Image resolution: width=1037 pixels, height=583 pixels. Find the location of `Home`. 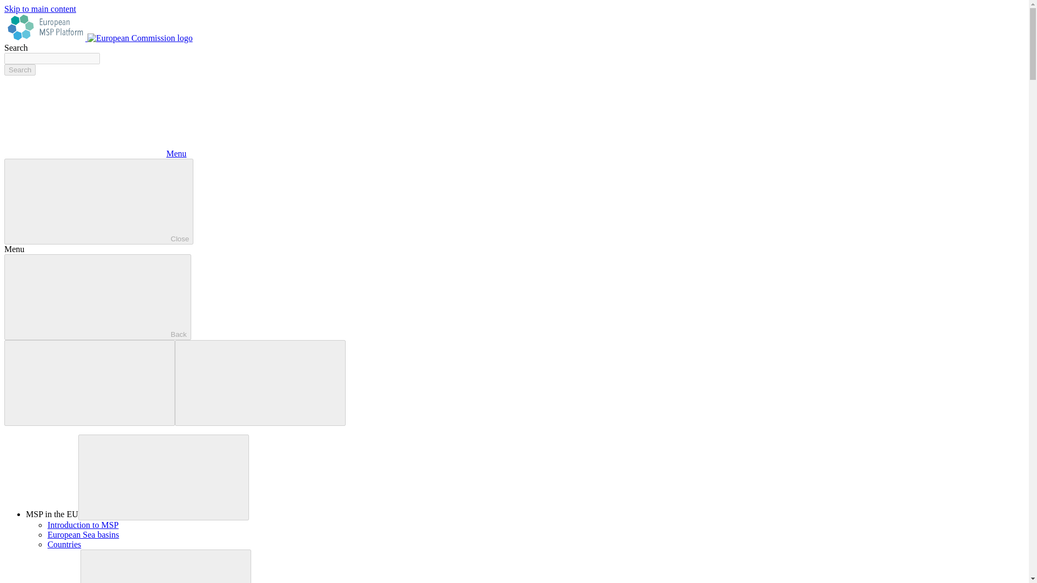

Home is located at coordinates (45, 38).